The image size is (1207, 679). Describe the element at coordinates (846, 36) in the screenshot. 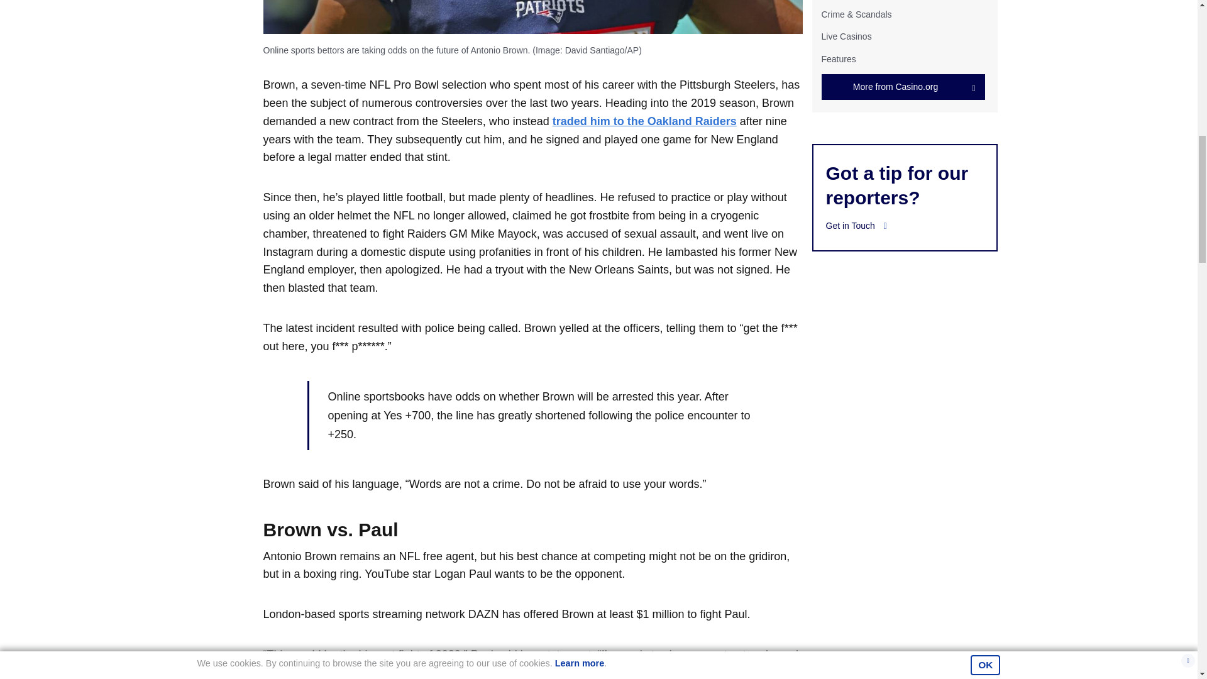

I see `Live Casinos` at that location.